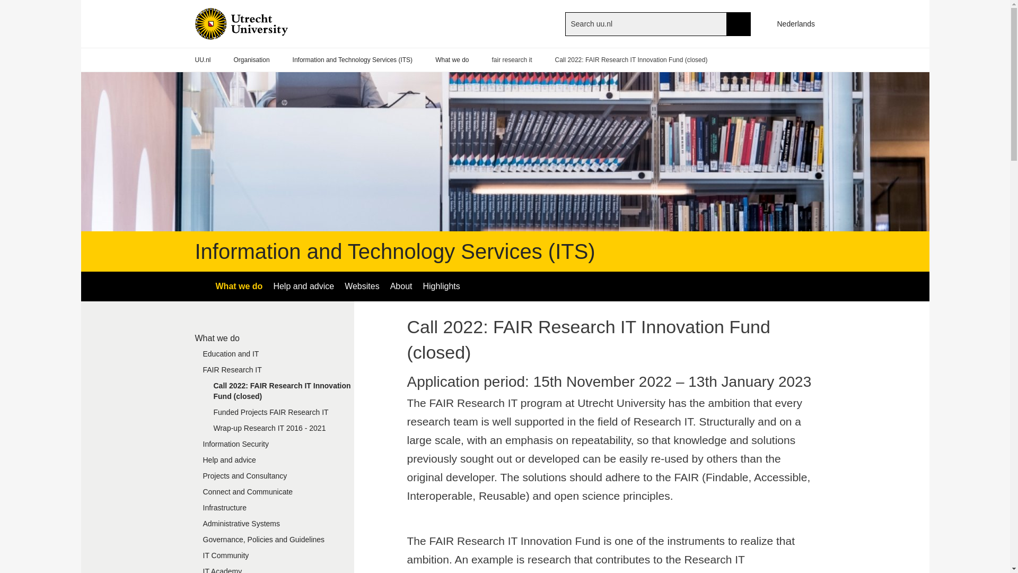  Describe the element at coordinates (275, 337) in the screenshot. I see `What we do` at that location.